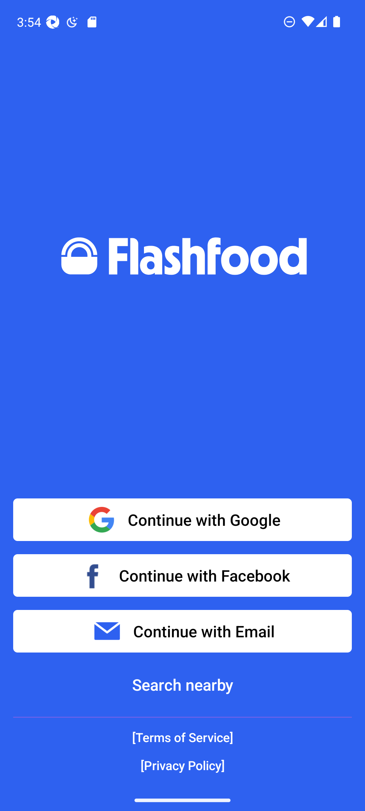 Image resolution: width=365 pixels, height=811 pixels. I want to click on [Privacy Policy], so click(182, 765).